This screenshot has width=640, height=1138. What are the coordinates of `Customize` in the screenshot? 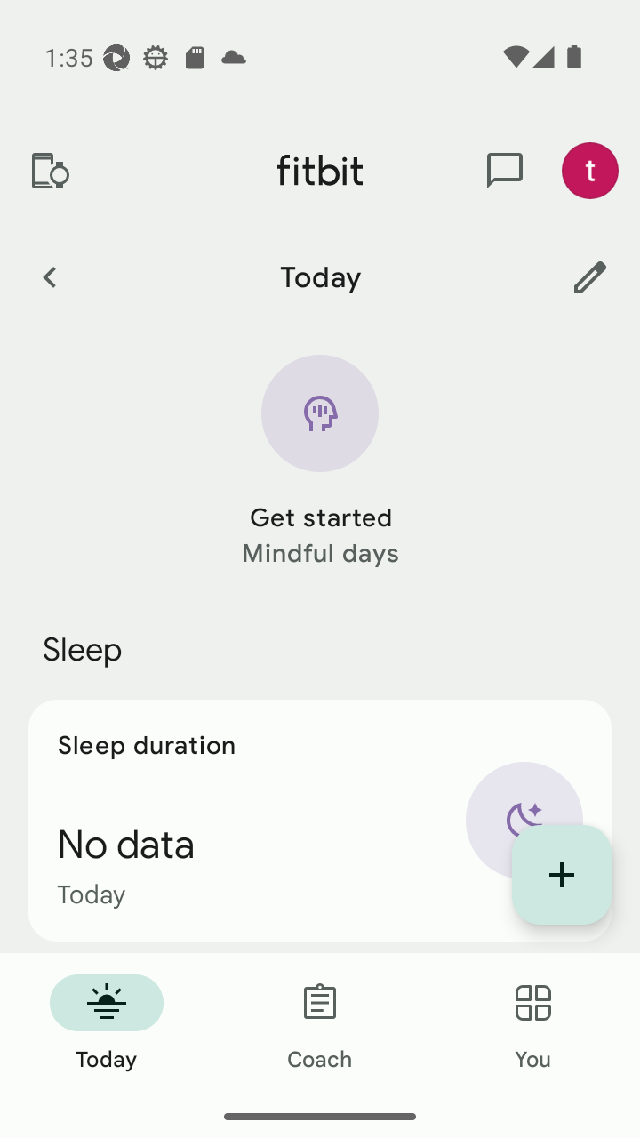 It's located at (590, 276).